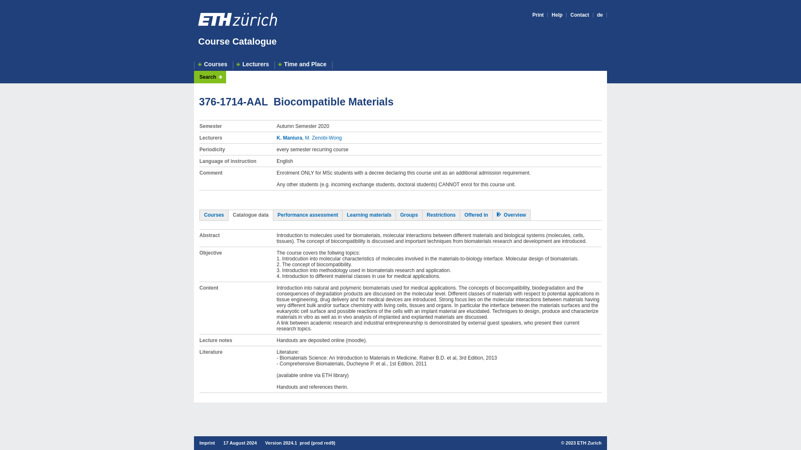 Image resolution: width=801 pixels, height=450 pixels. What do you see at coordinates (207, 443) in the screenshot?
I see `Imprint` at bounding box center [207, 443].